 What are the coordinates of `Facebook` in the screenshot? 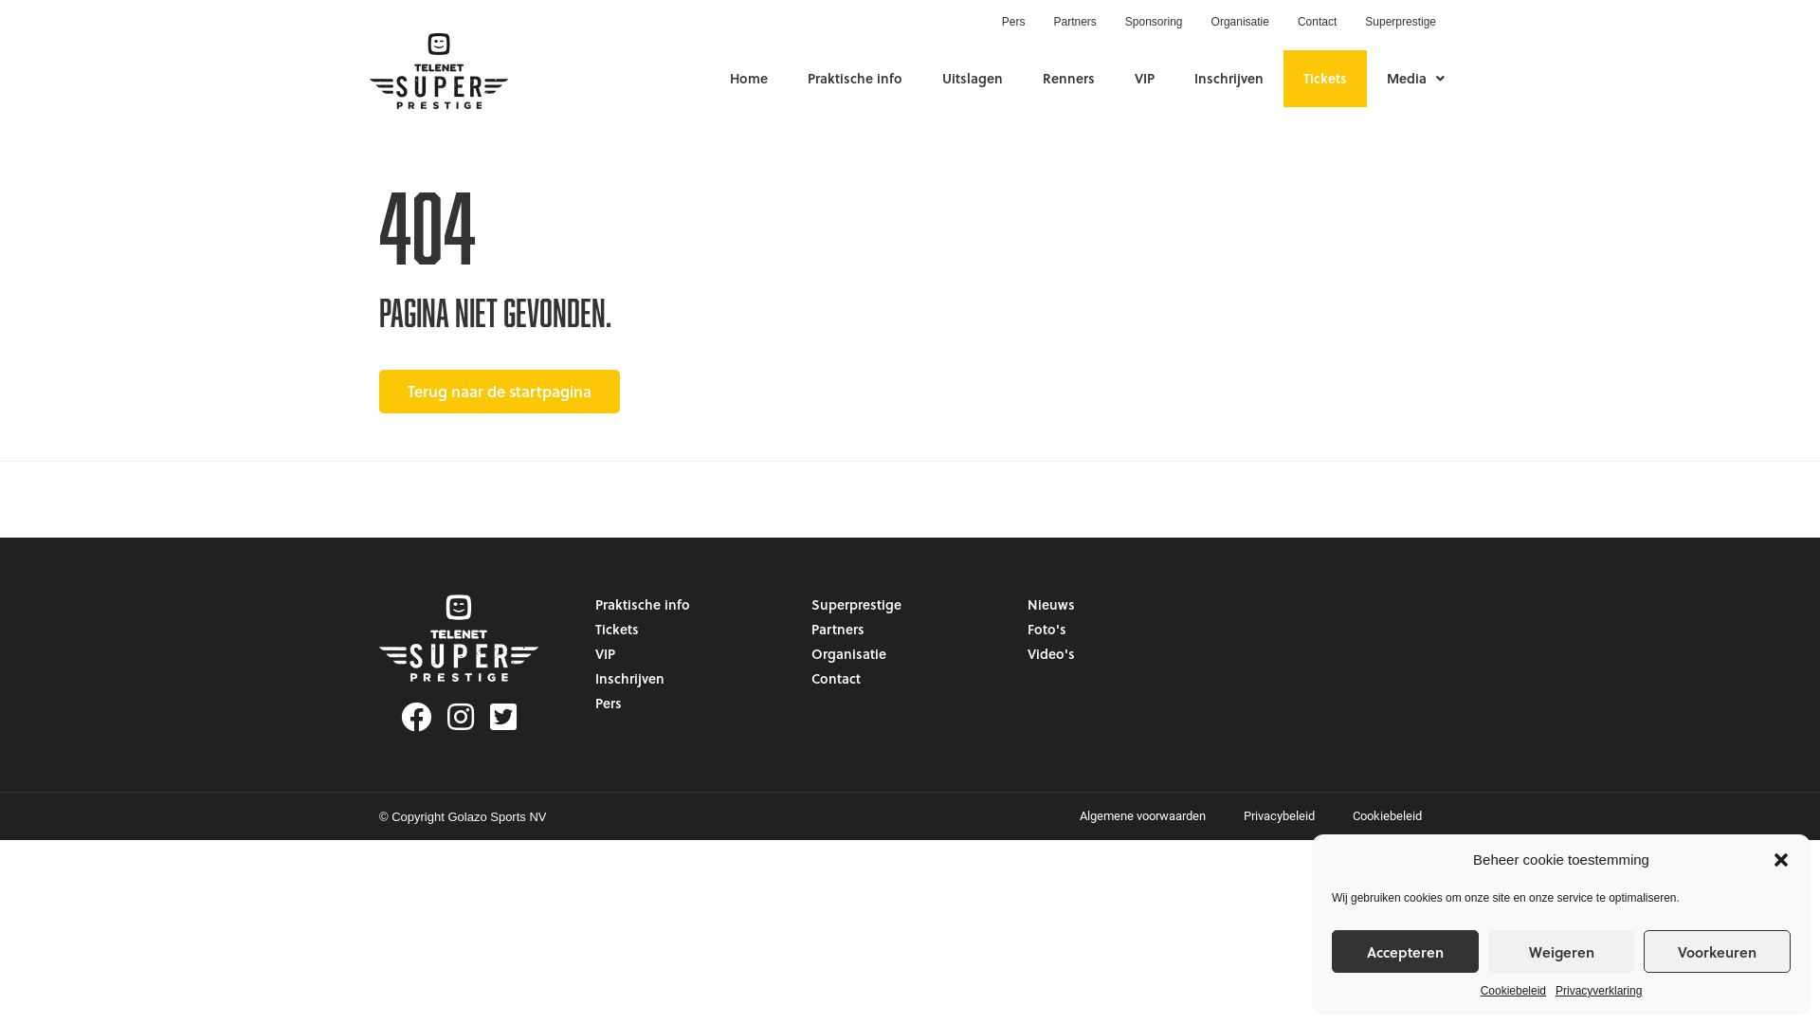 It's located at (419, 717).